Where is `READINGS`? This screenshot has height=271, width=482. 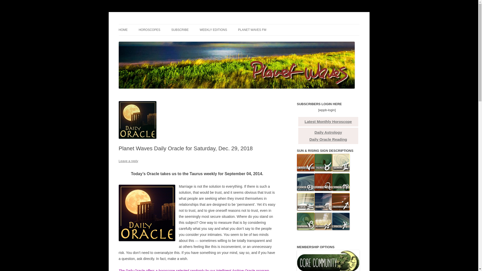 READINGS is located at coordinates (144, 41).